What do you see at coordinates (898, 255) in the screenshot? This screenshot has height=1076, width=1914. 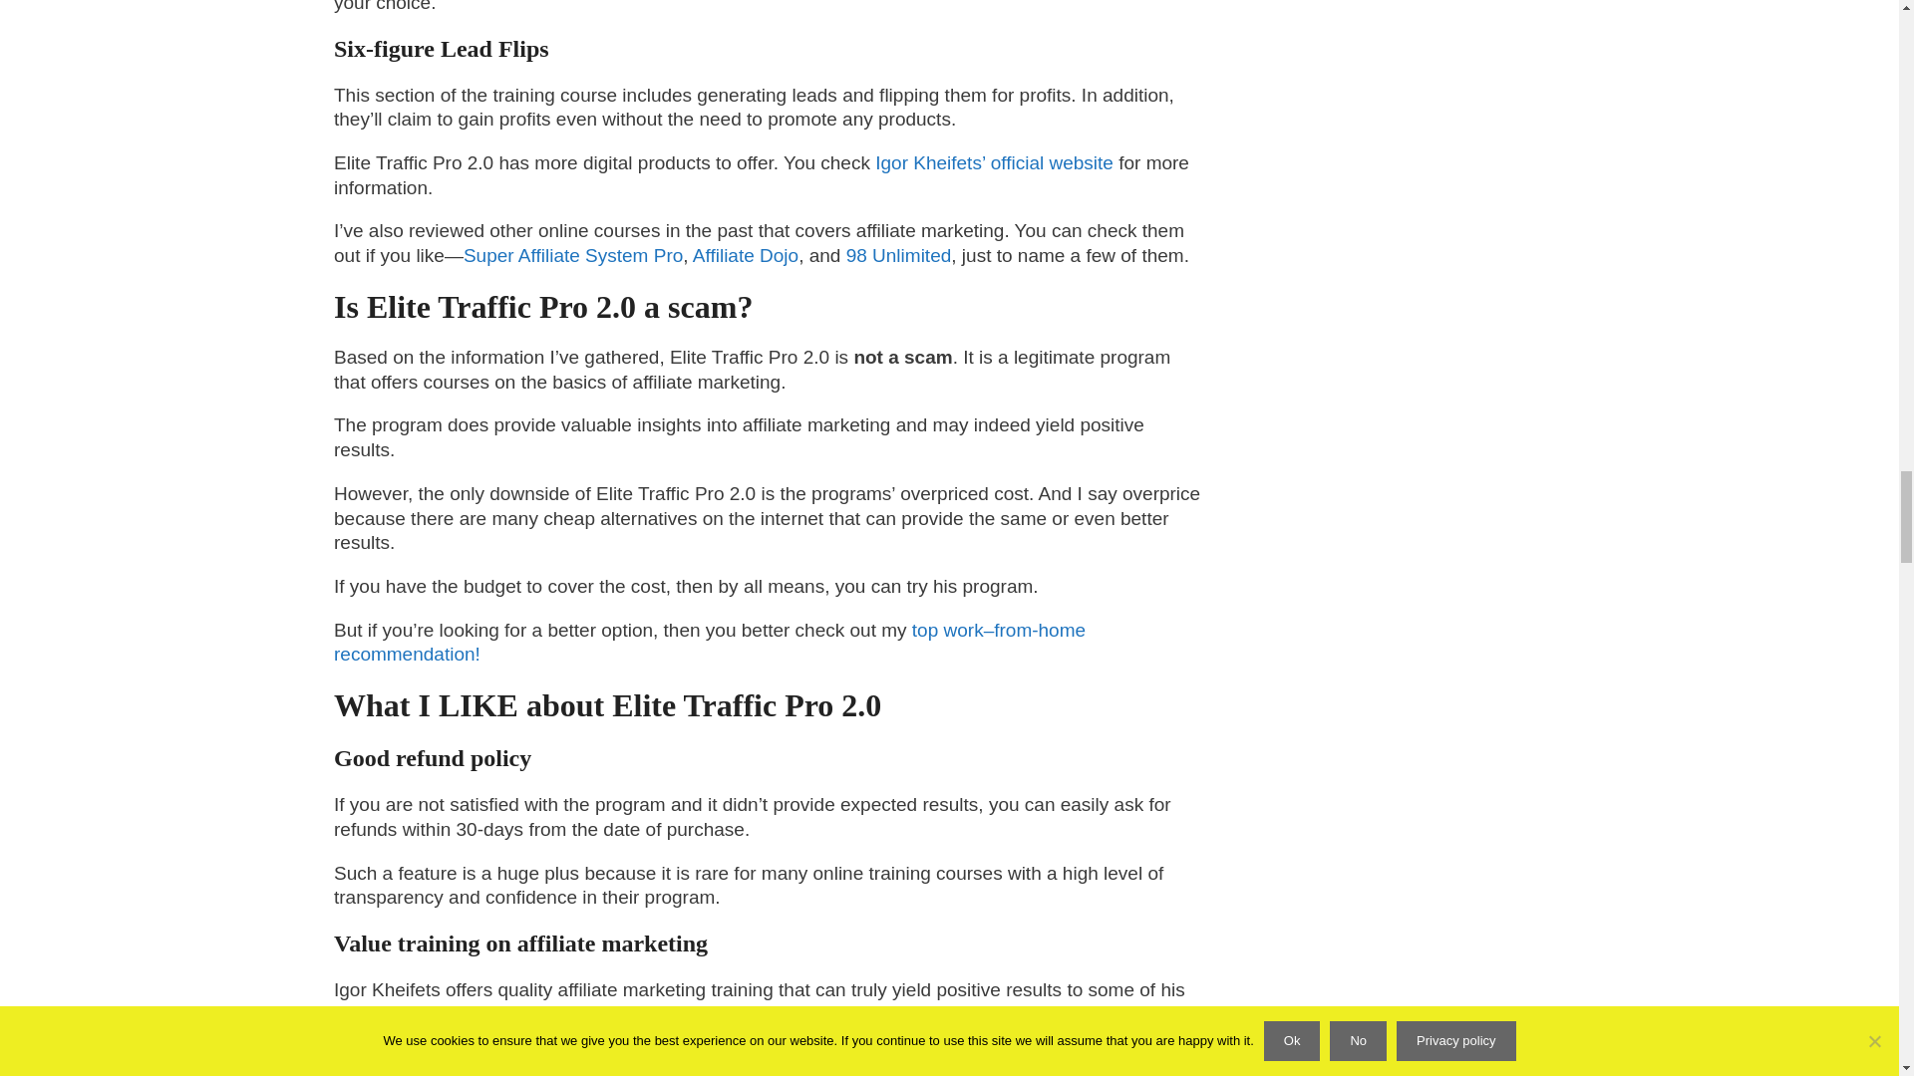 I see `98 Unlimited` at bounding box center [898, 255].